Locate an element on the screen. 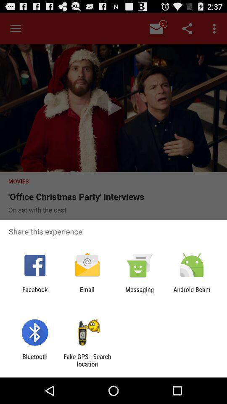 The width and height of the screenshot is (227, 404). scroll to the messaging icon is located at coordinates (140, 293).